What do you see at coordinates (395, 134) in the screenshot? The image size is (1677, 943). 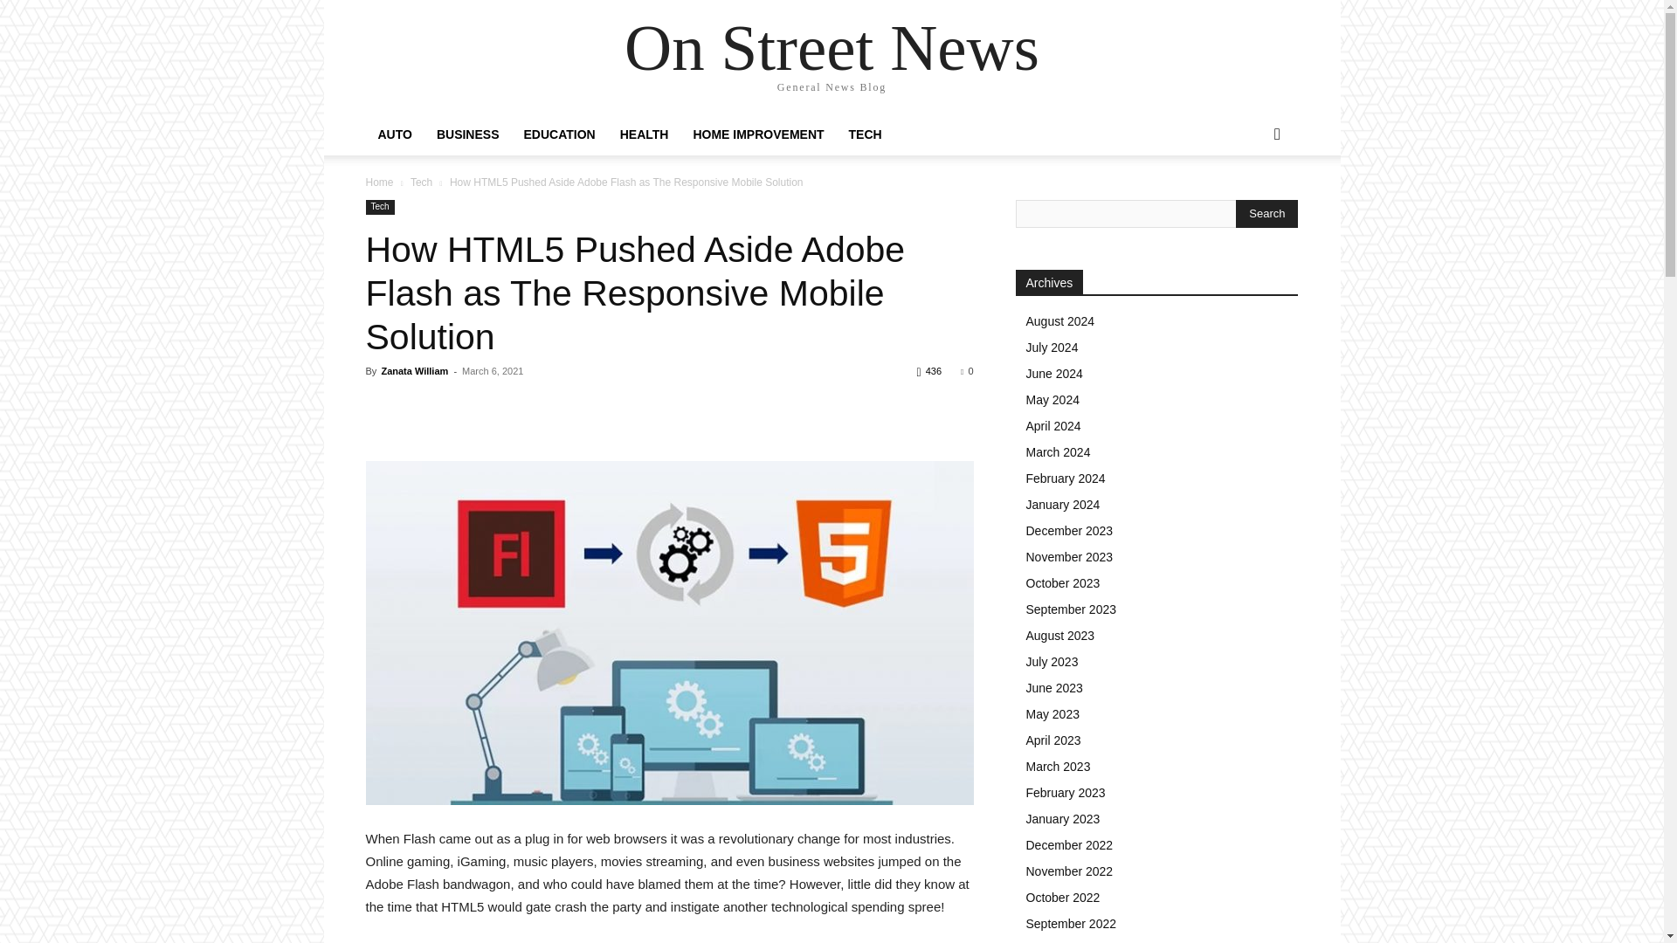 I see `AUTO` at bounding box center [395, 134].